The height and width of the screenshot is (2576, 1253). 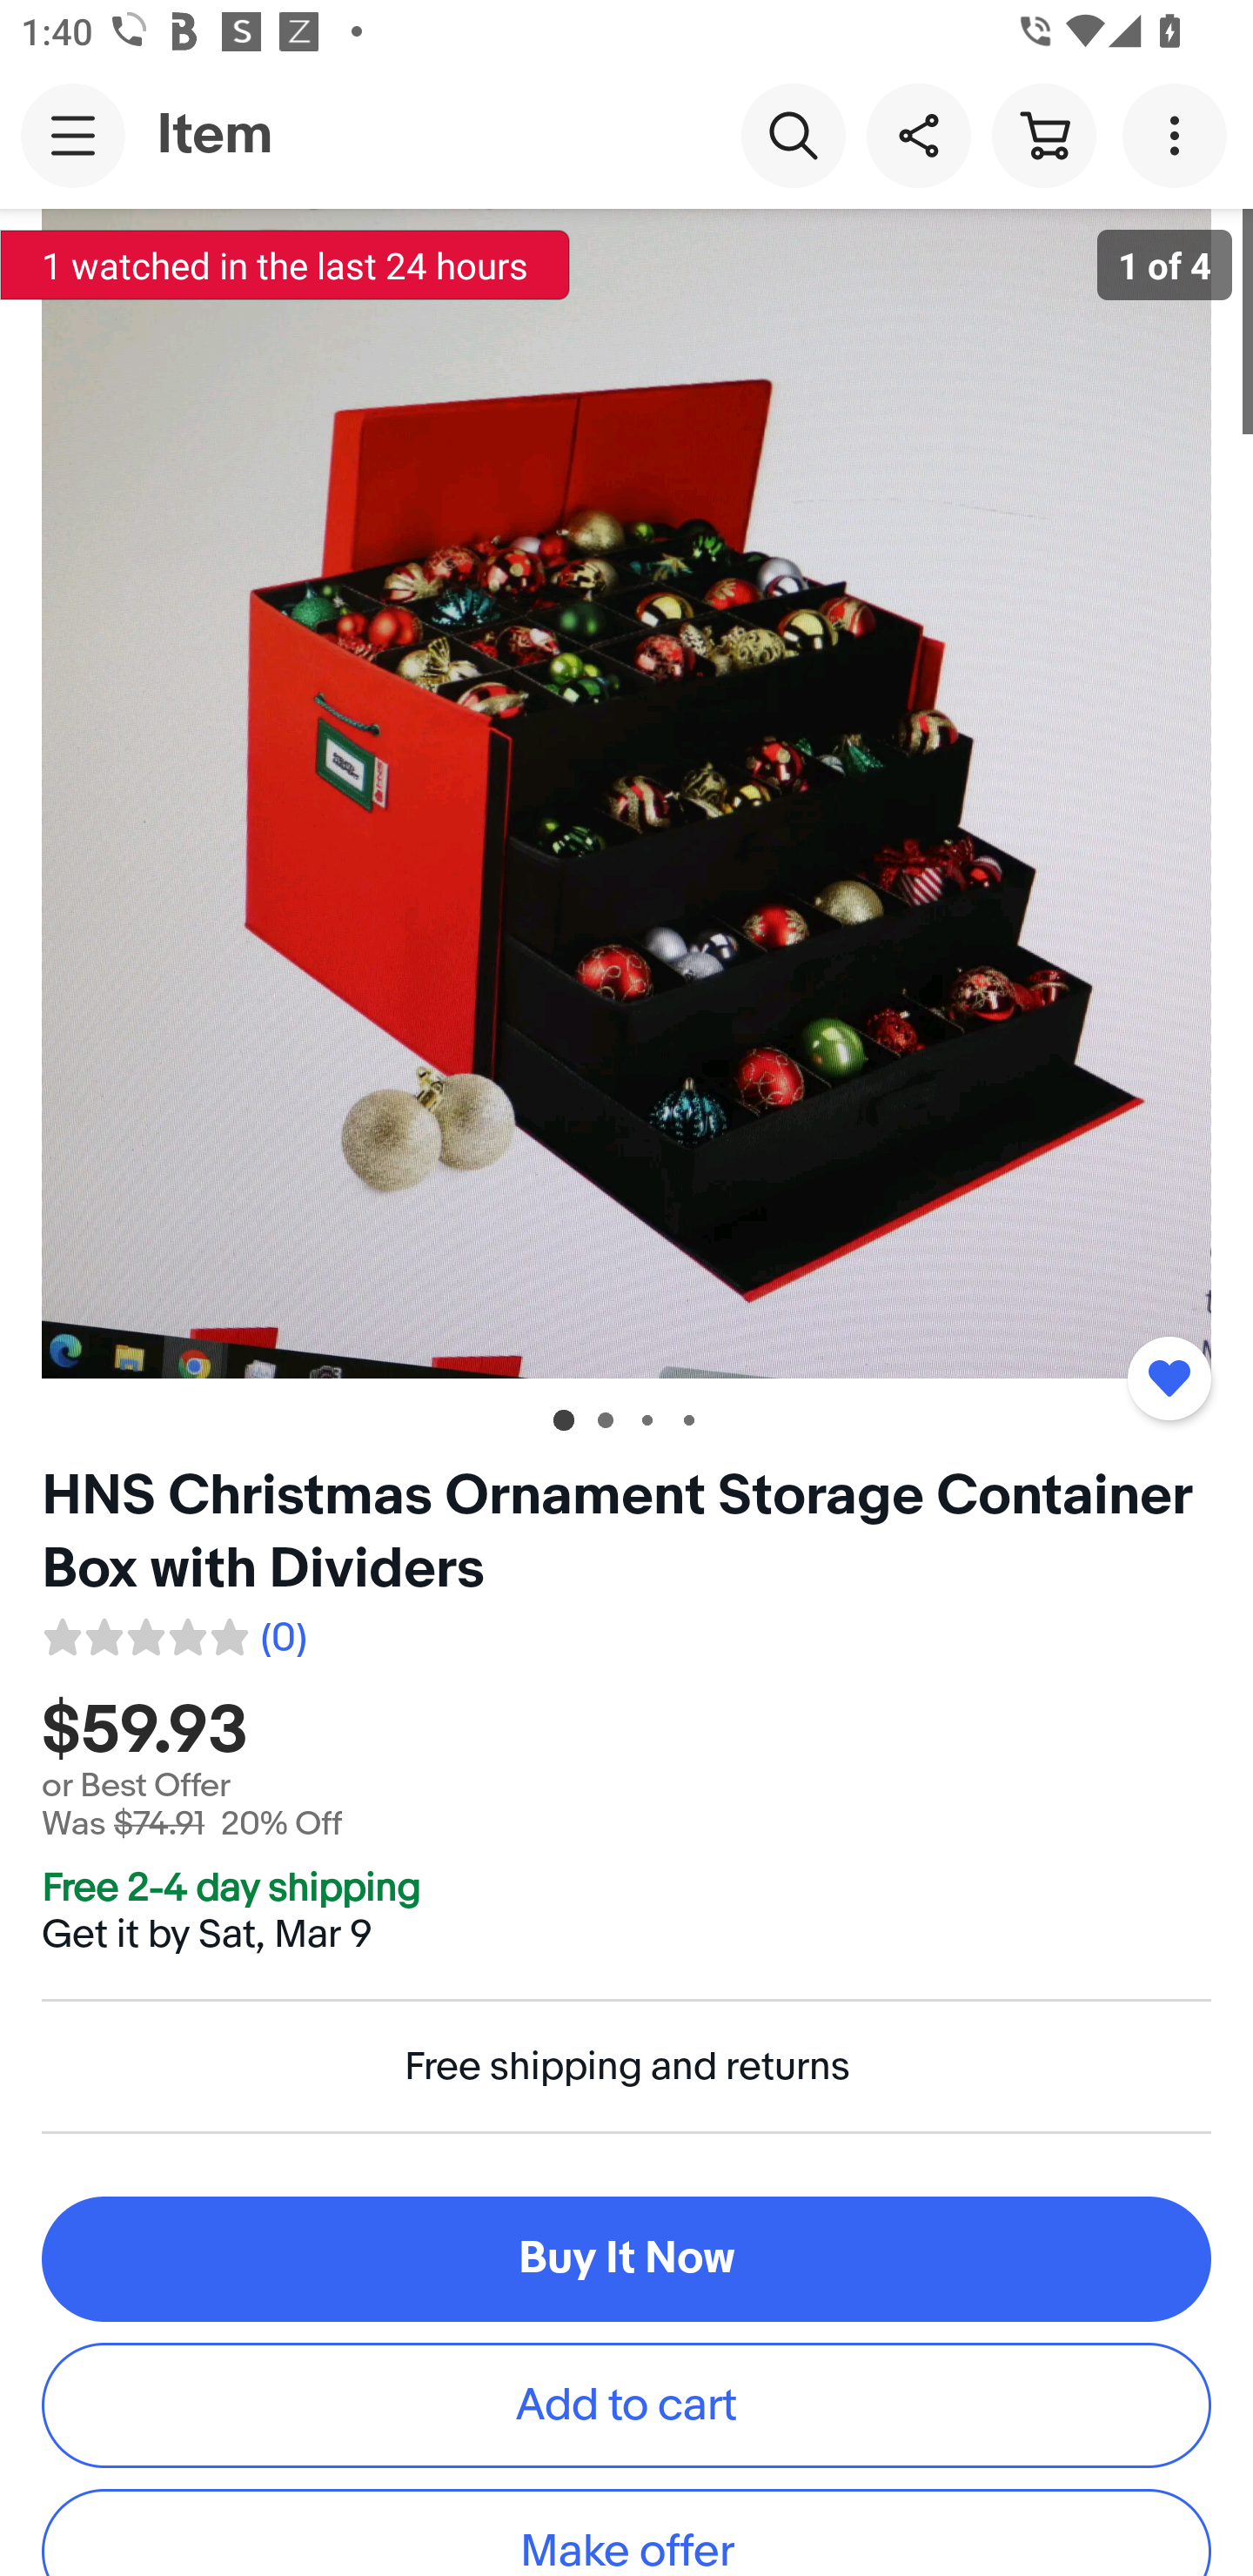 I want to click on 1 watched in the last 24 hours, so click(x=285, y=265).